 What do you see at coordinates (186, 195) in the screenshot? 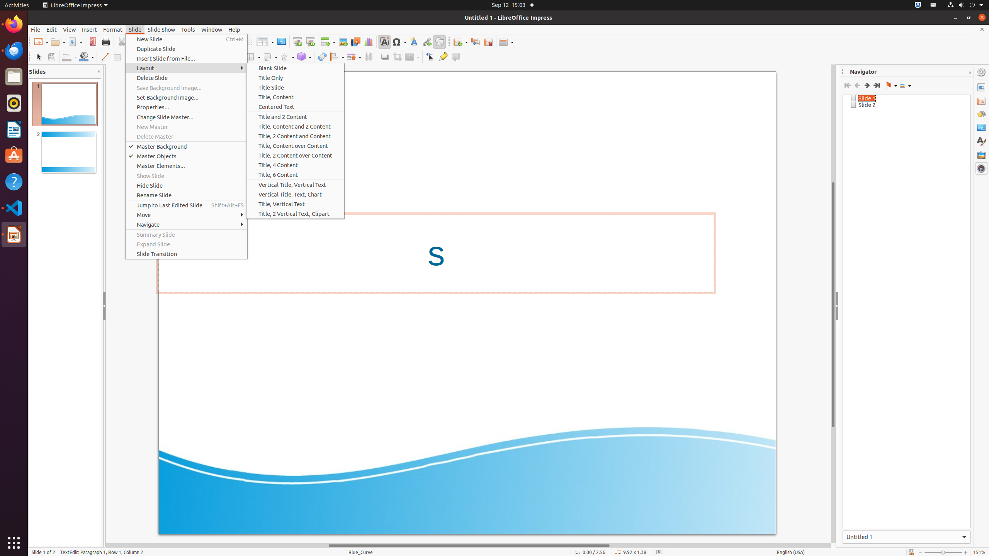
I see `Rename Slide` at bounding box center [186, 195].